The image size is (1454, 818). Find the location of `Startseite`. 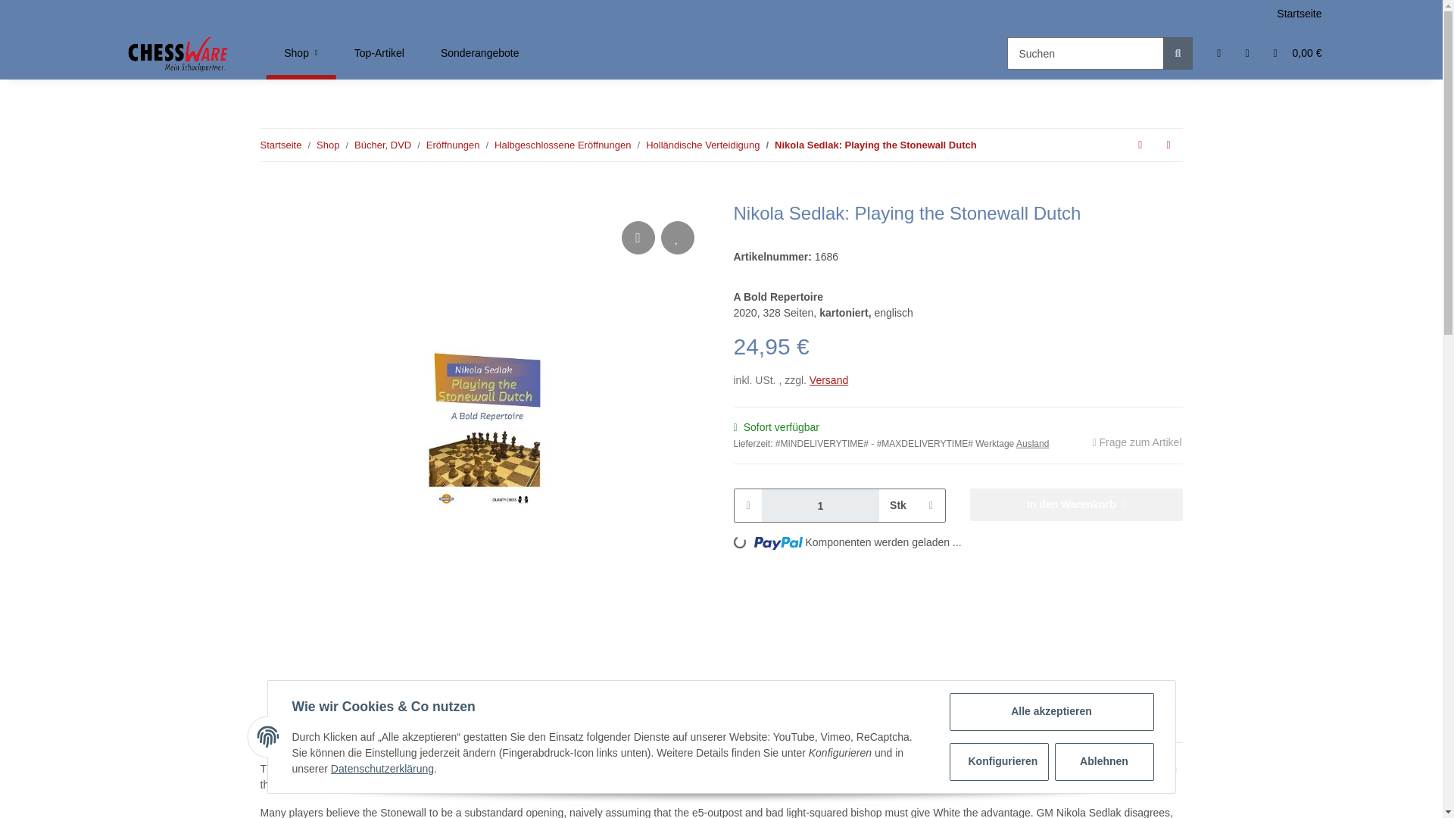

Startseite is located at coordinates (630, 53).